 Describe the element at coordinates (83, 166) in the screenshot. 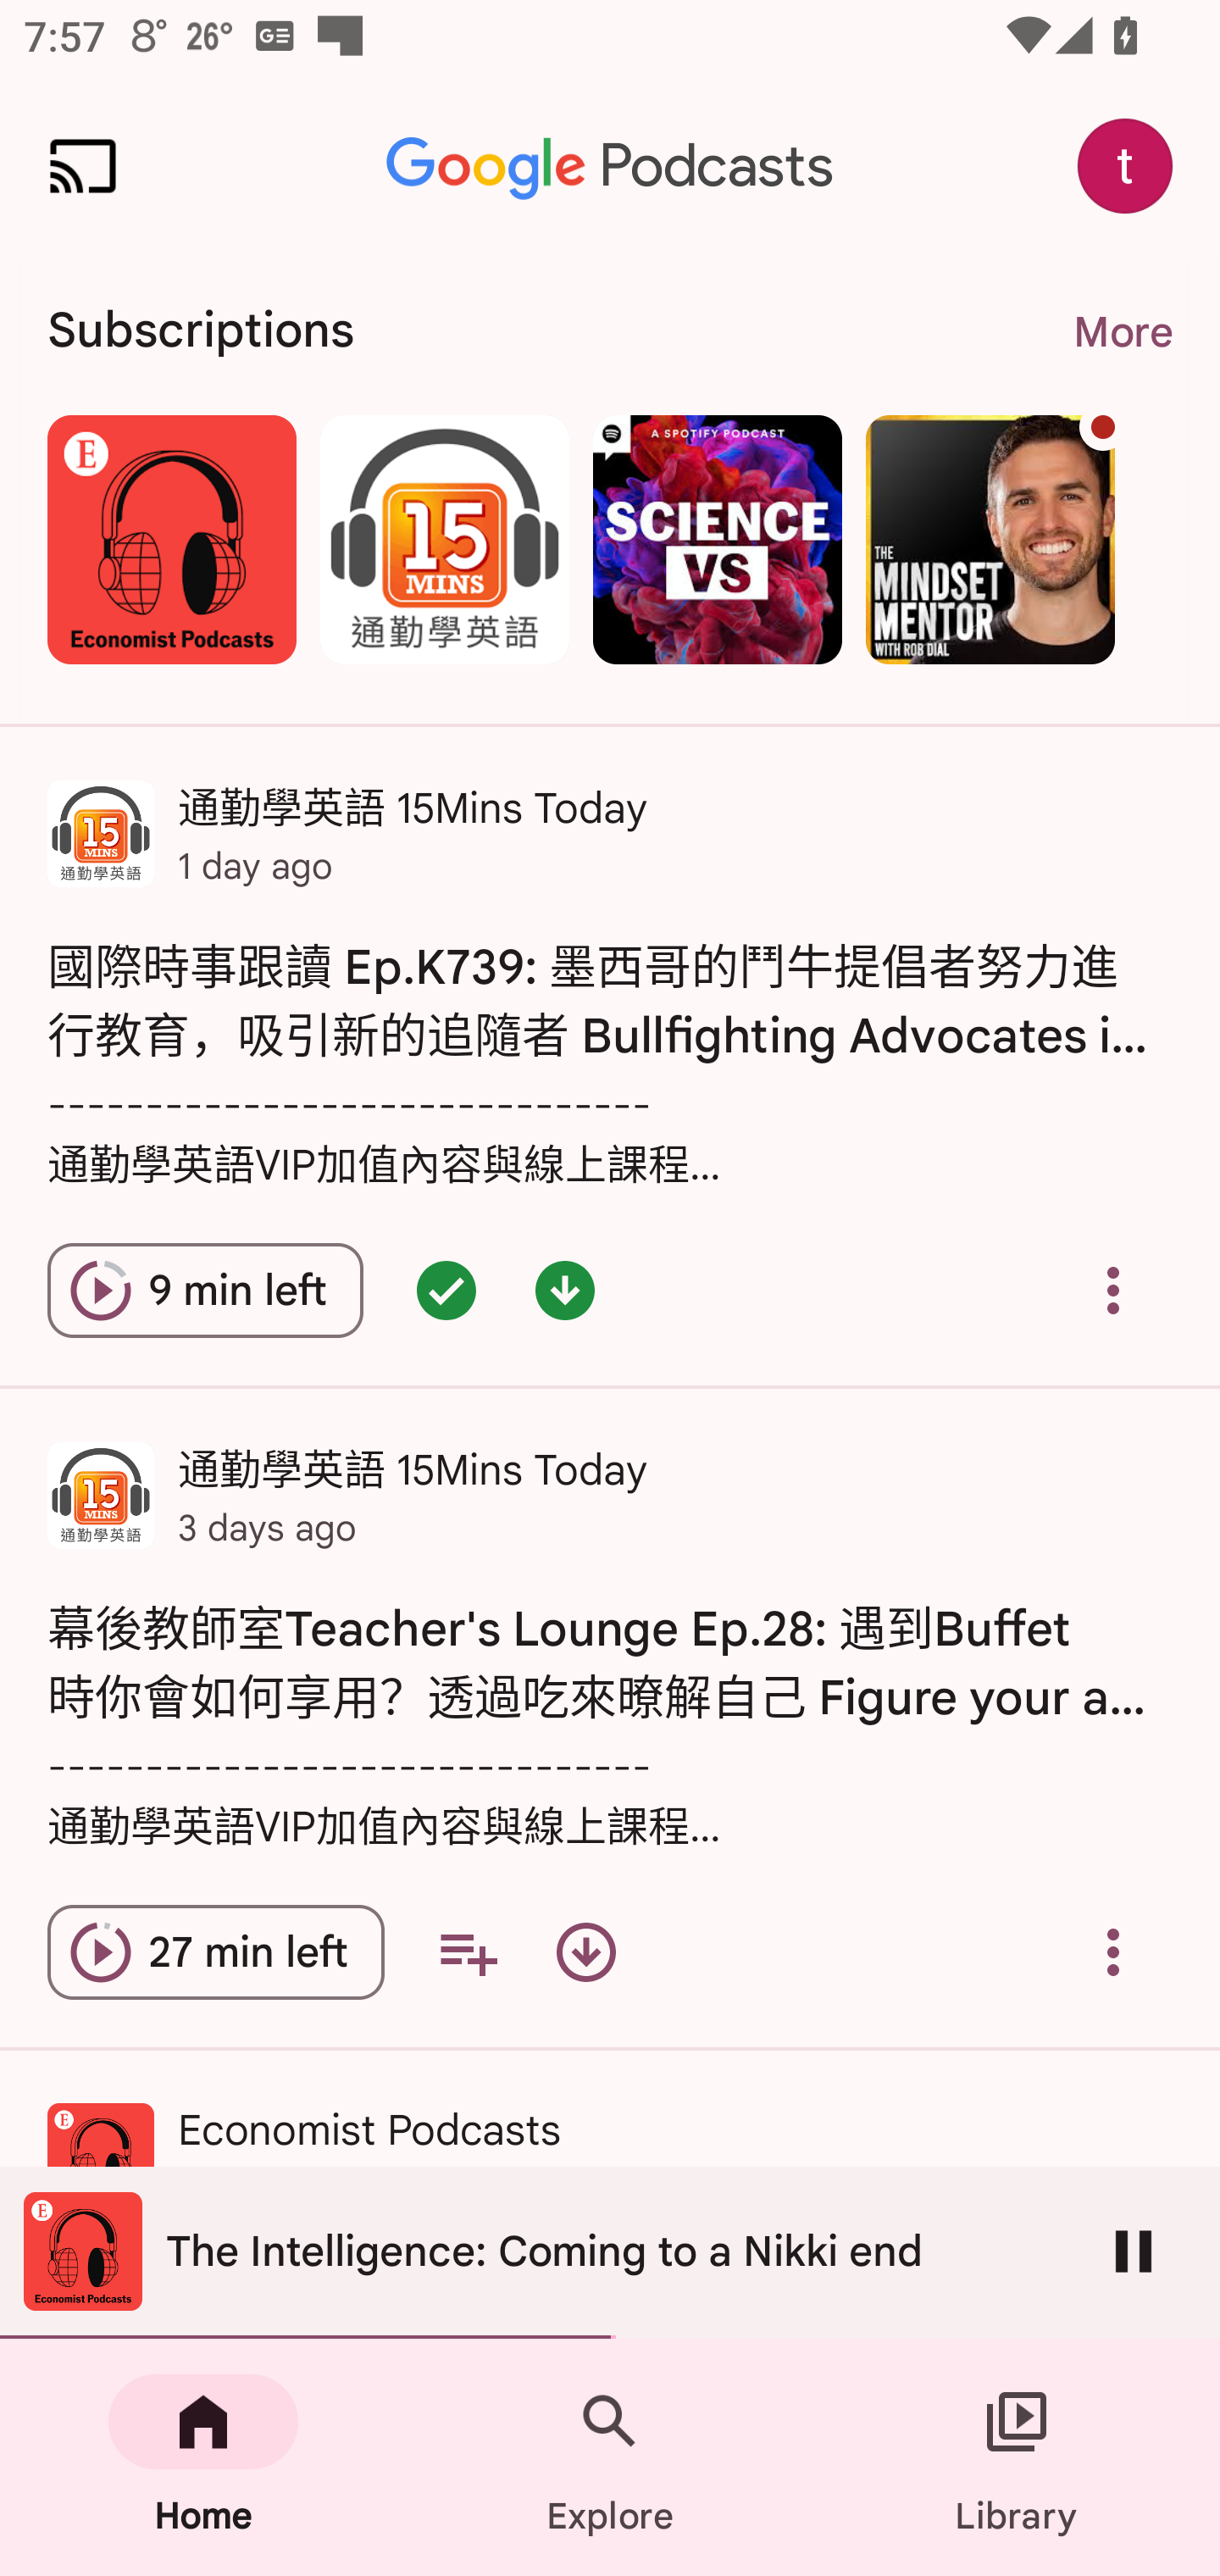

I see `Cast. Disconnected` at that location.